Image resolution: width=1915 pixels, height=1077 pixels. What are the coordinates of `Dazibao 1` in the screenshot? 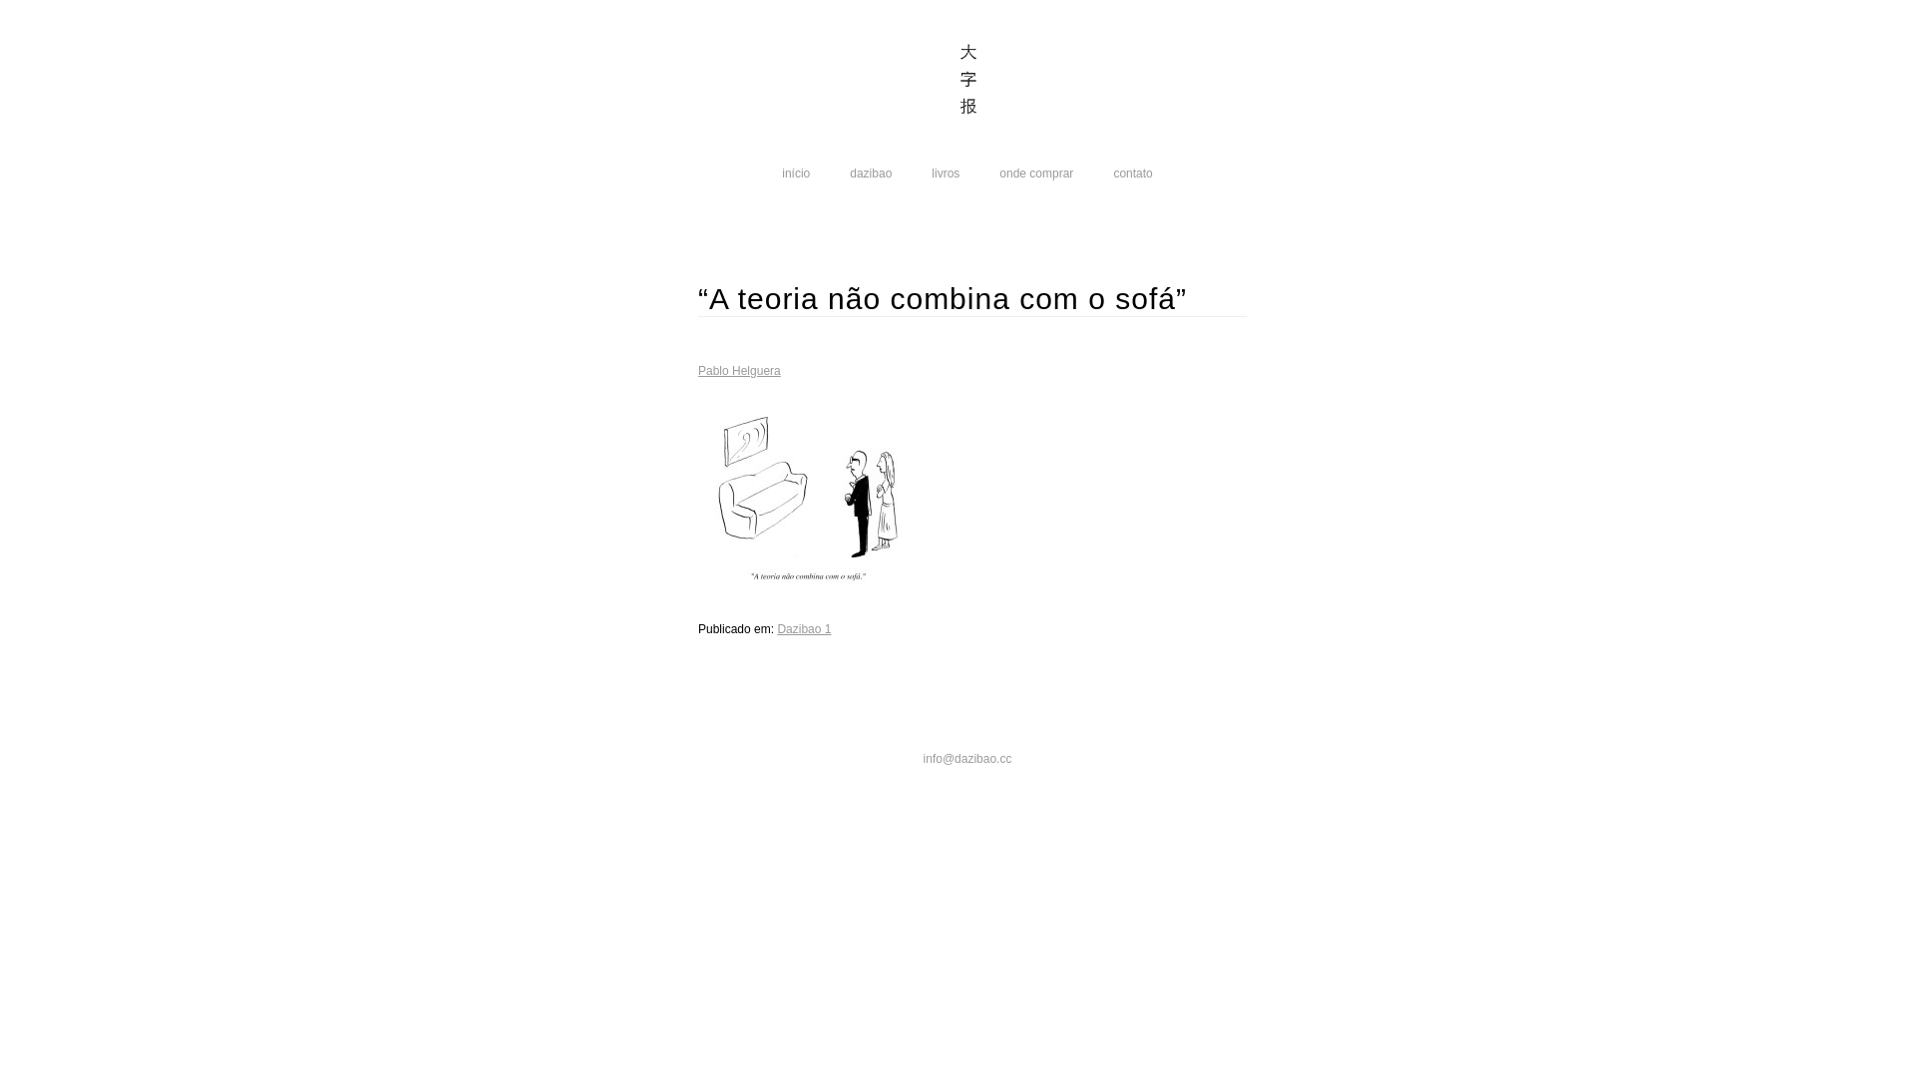 It's located at (804, 628).